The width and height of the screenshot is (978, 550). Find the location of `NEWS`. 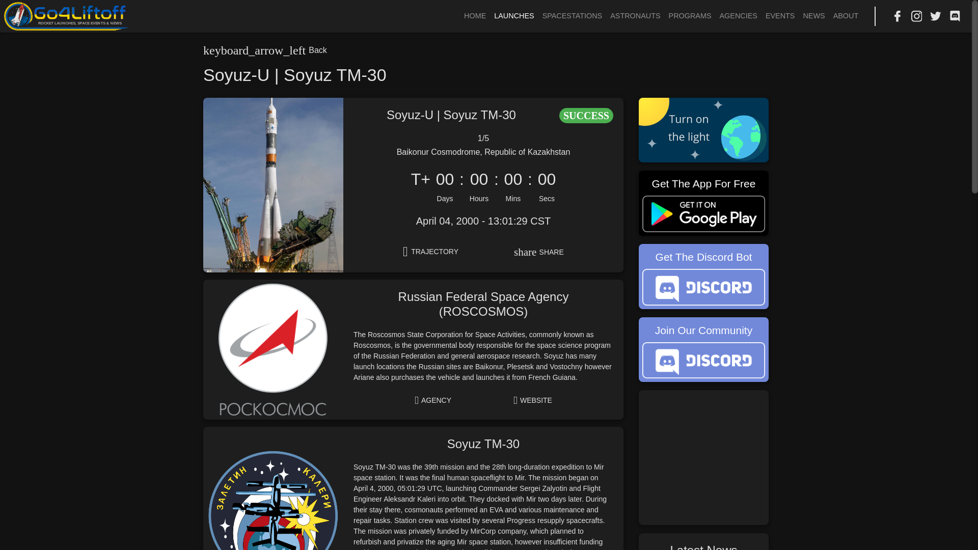

NEWS is located at coordinates (813, 16).